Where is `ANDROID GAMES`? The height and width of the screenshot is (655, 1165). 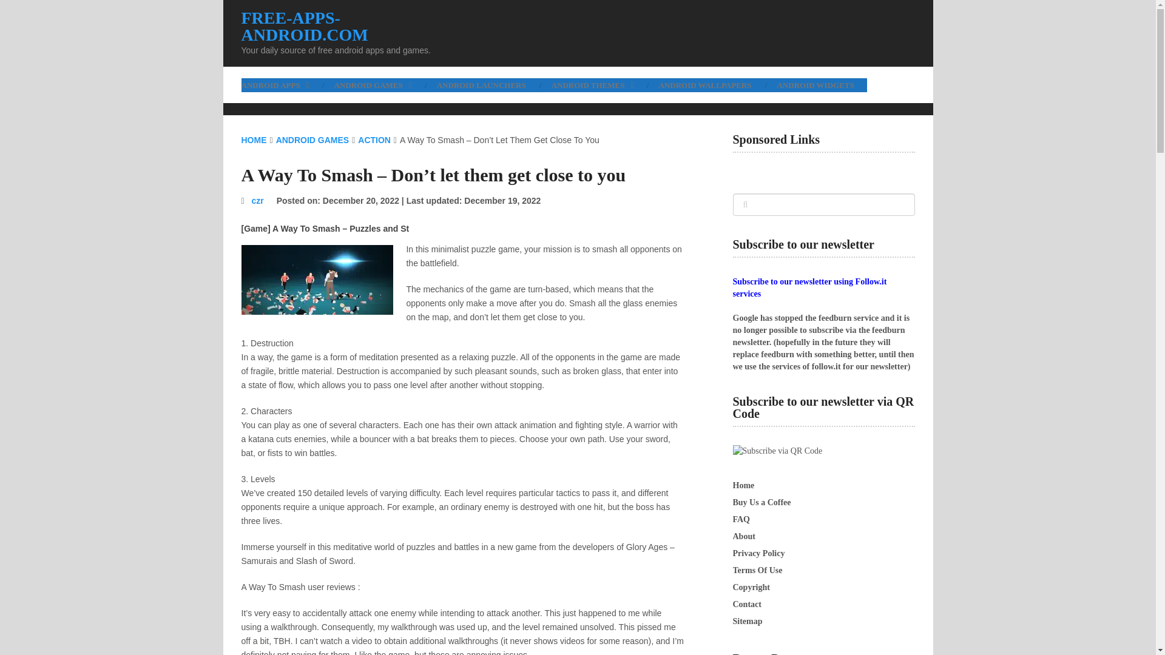
ANDROID GAMES is located at coordinates (373, 85).